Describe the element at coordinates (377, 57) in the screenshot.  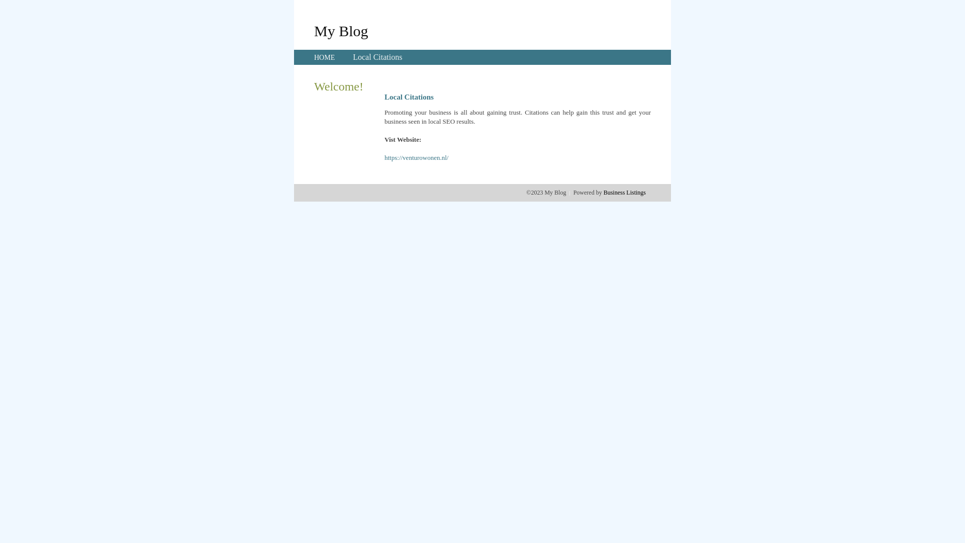
I see `Local Citations` at that location.